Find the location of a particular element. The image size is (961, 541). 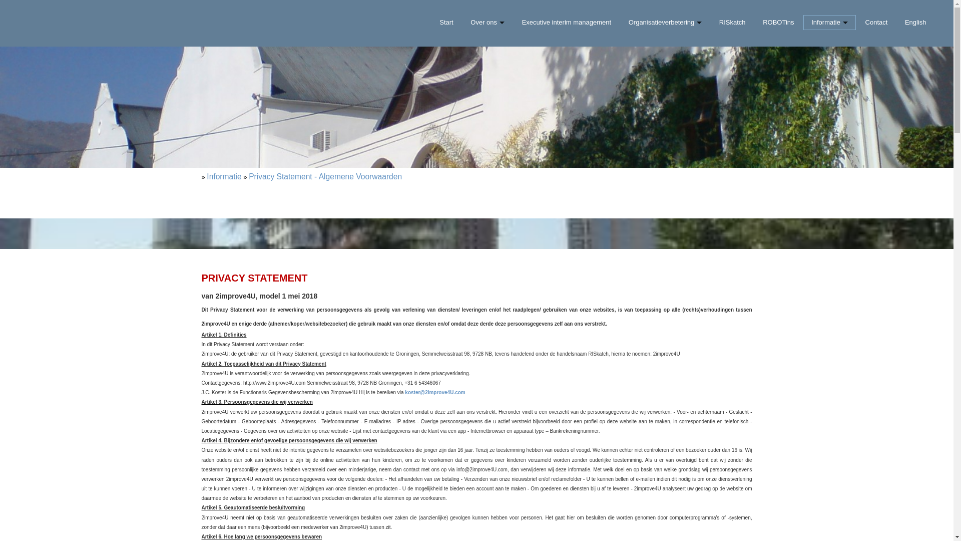

Executive interim management is located at coordinates (567, 23).